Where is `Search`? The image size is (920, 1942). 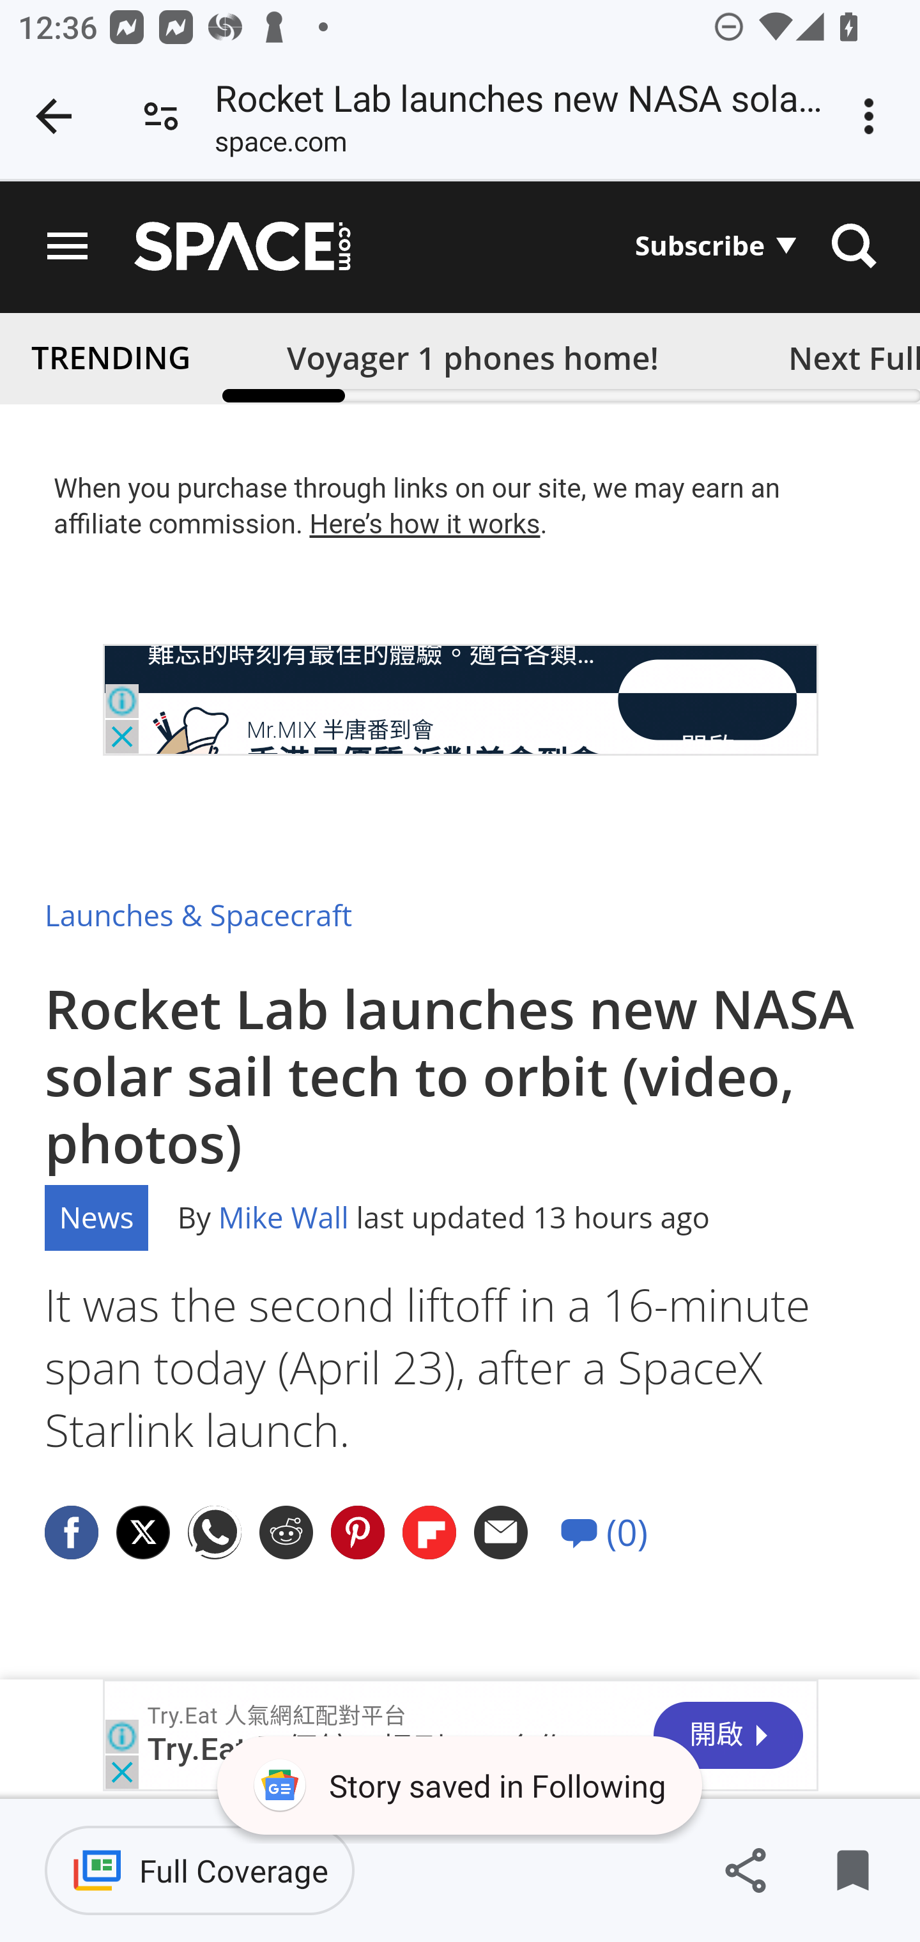 Search is located at coordinates (854, 247).